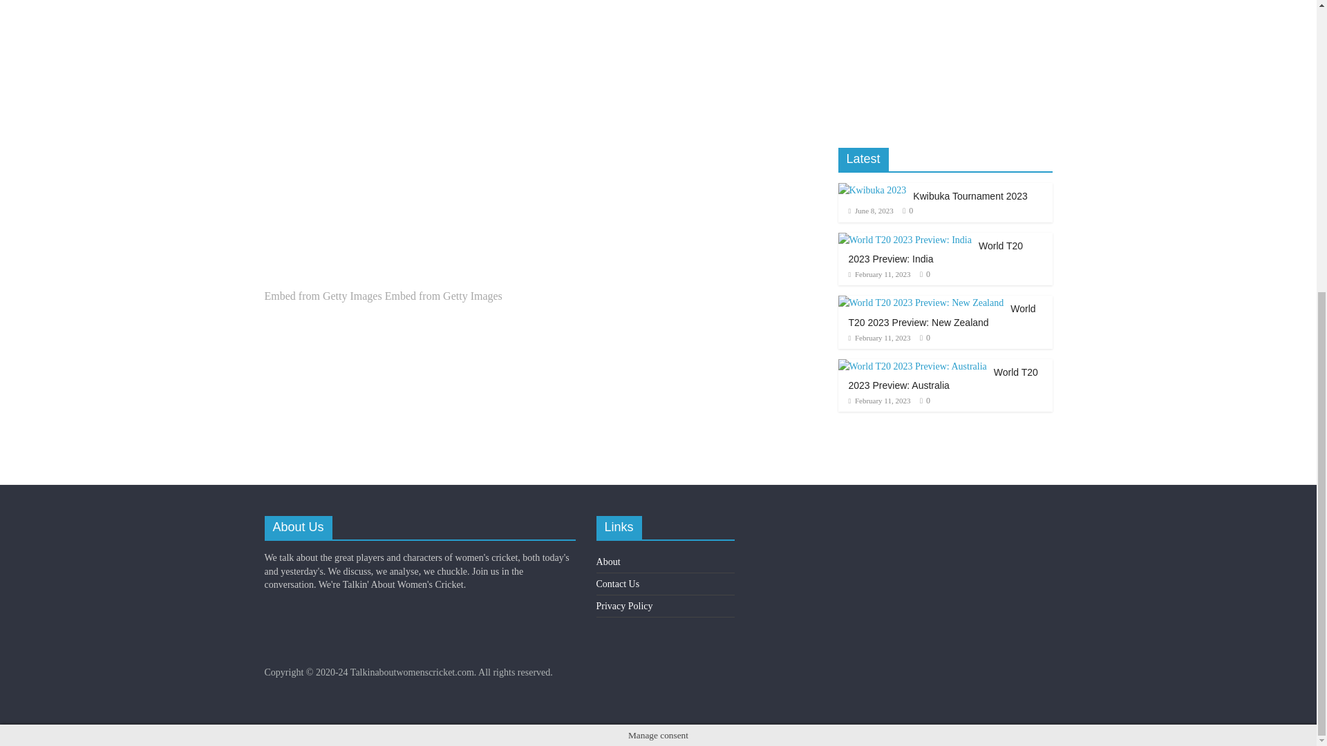 The height and width of the screenshot is (746, 1327). What do you see at coordinates (904, 240) in the screenshot?
I see `World T20 2023 Preview: India` at bounding box center [904, 240].